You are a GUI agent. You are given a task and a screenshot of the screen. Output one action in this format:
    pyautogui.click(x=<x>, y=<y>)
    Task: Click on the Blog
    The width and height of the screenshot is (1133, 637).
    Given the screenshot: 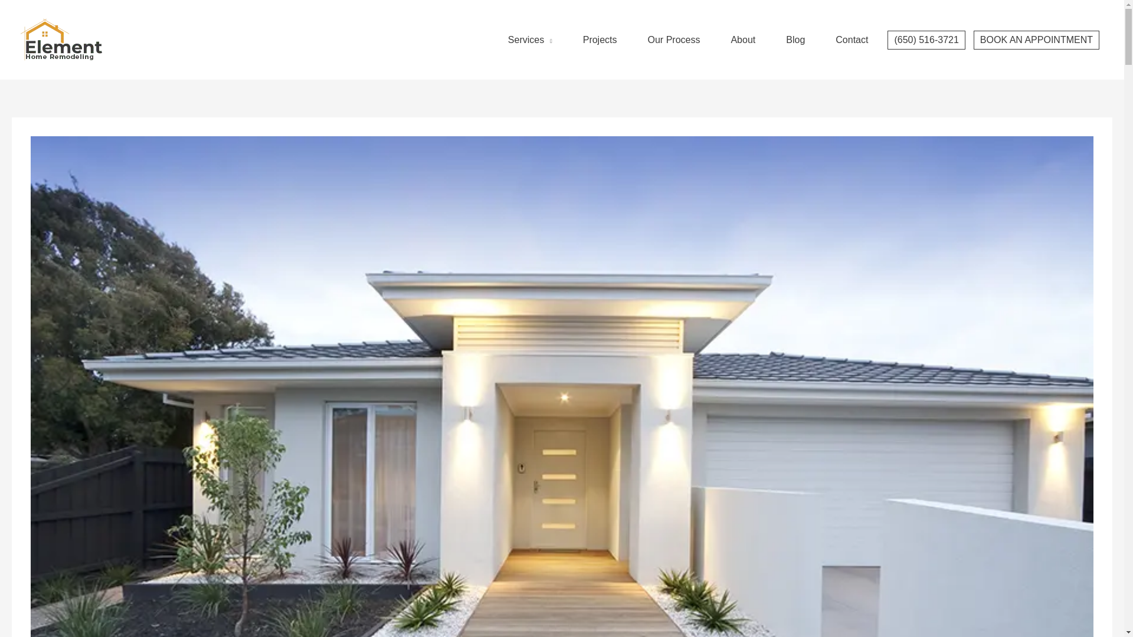 What is the action you would take?
    pyautogui.click(x=795, y=28)
    